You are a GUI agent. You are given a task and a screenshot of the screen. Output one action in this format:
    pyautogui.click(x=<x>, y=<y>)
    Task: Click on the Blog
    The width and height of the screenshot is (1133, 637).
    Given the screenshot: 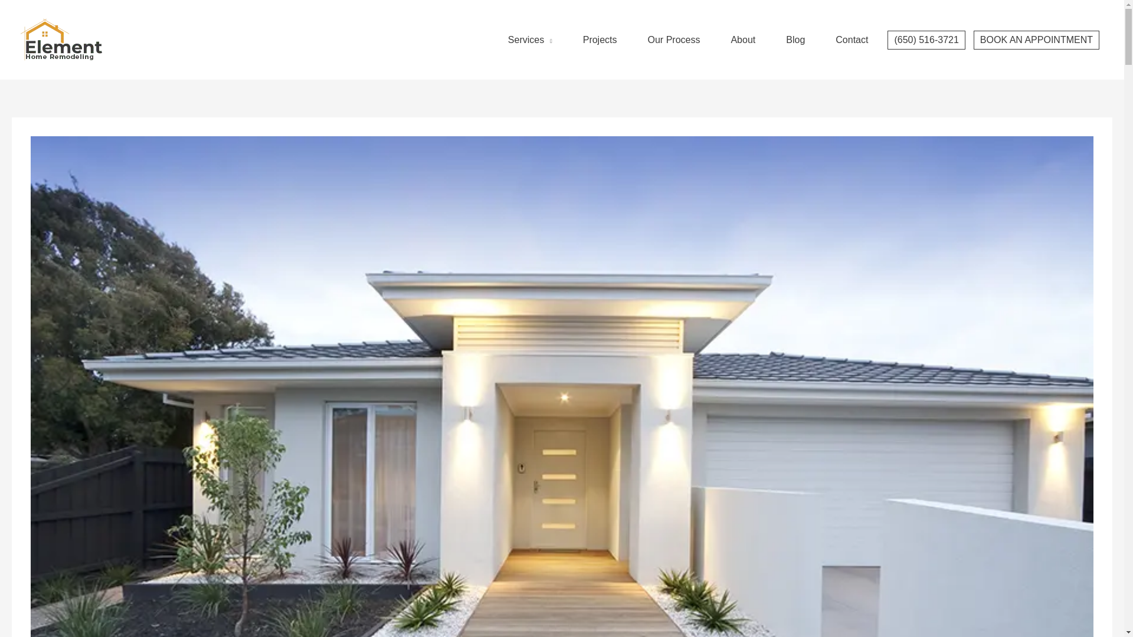 What is the action you would take?
    pyautogui.click(x=795, y=28)
    